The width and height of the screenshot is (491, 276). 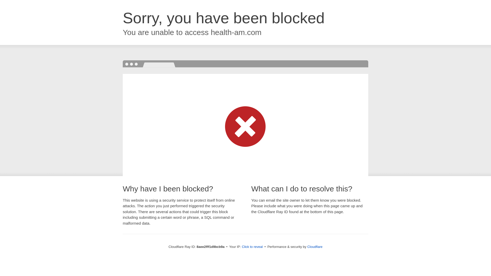 I want to click on Cloudflare, so click(x=315, y=247).